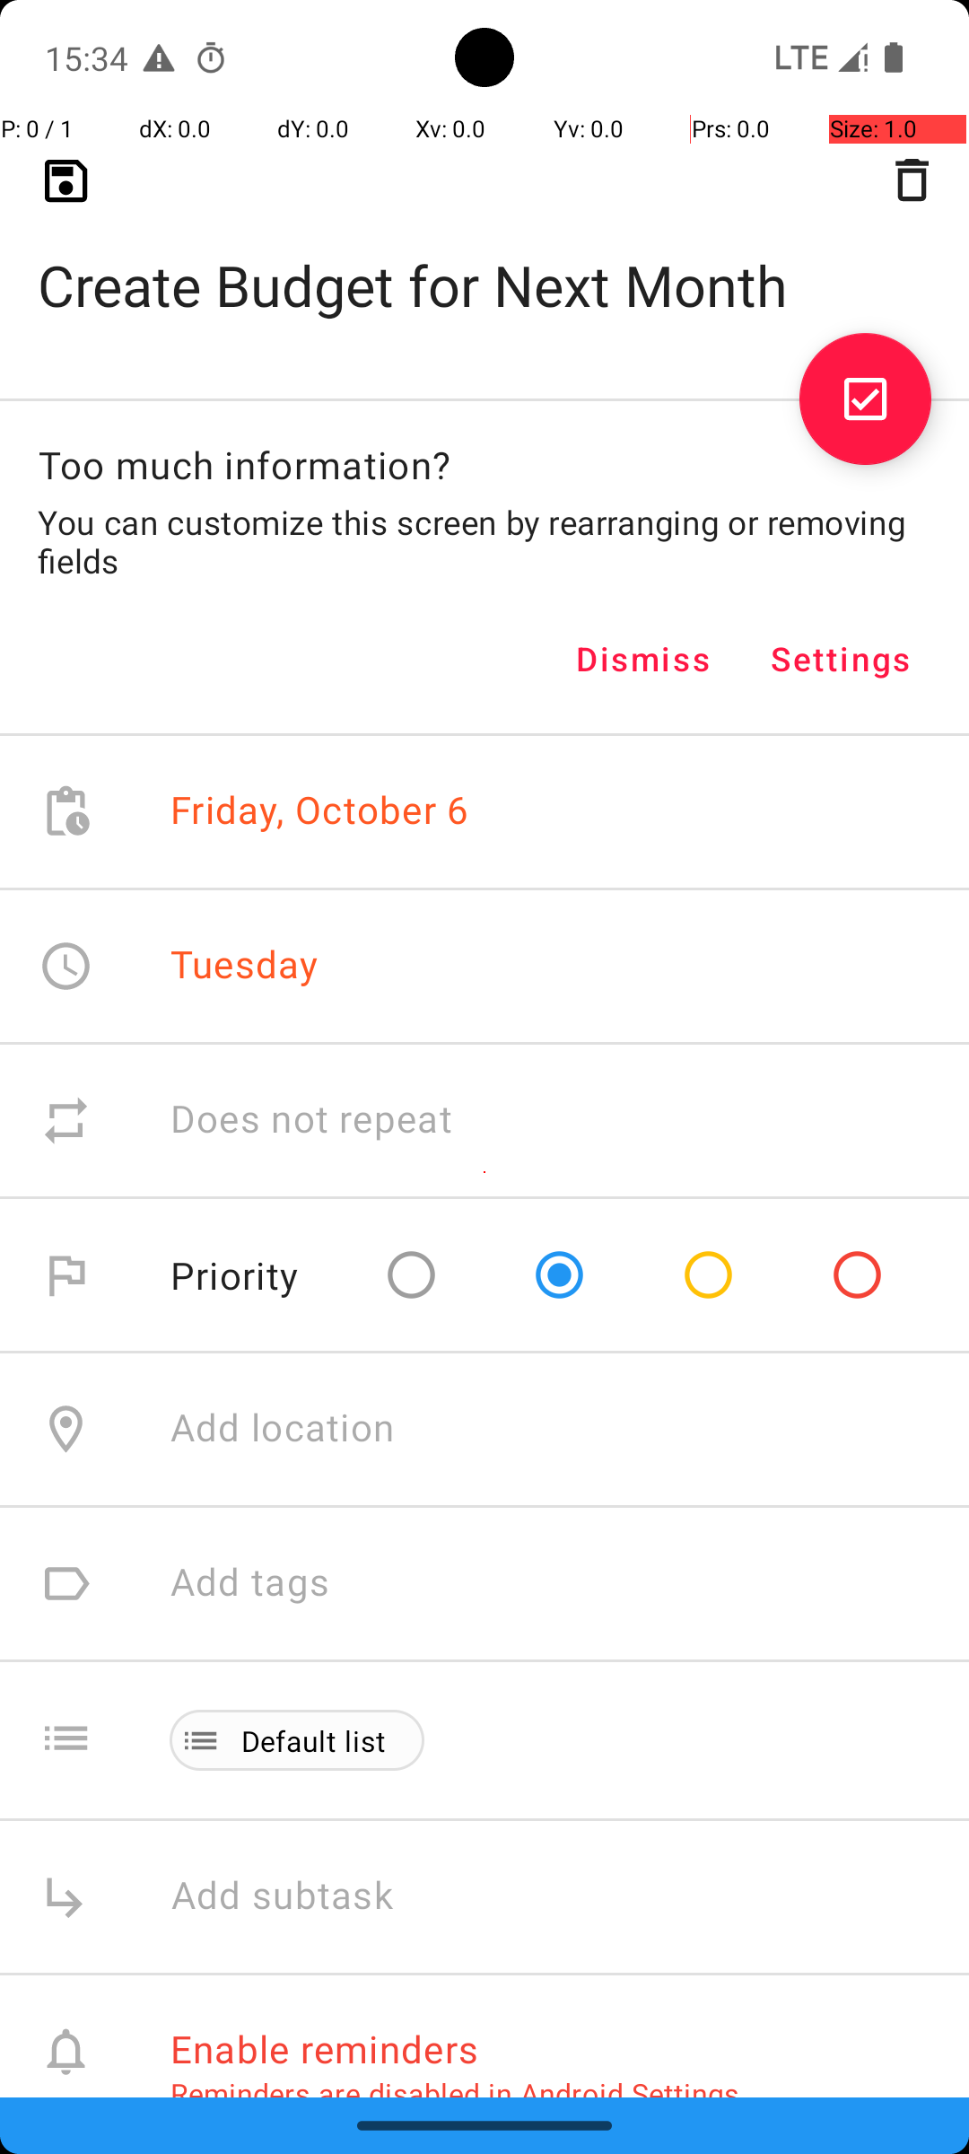 The image size is (969, 2154). What do you see at coordinates (643, 659) in the screenshot?
I see `Dismiss` at bounding box center [643, 659].